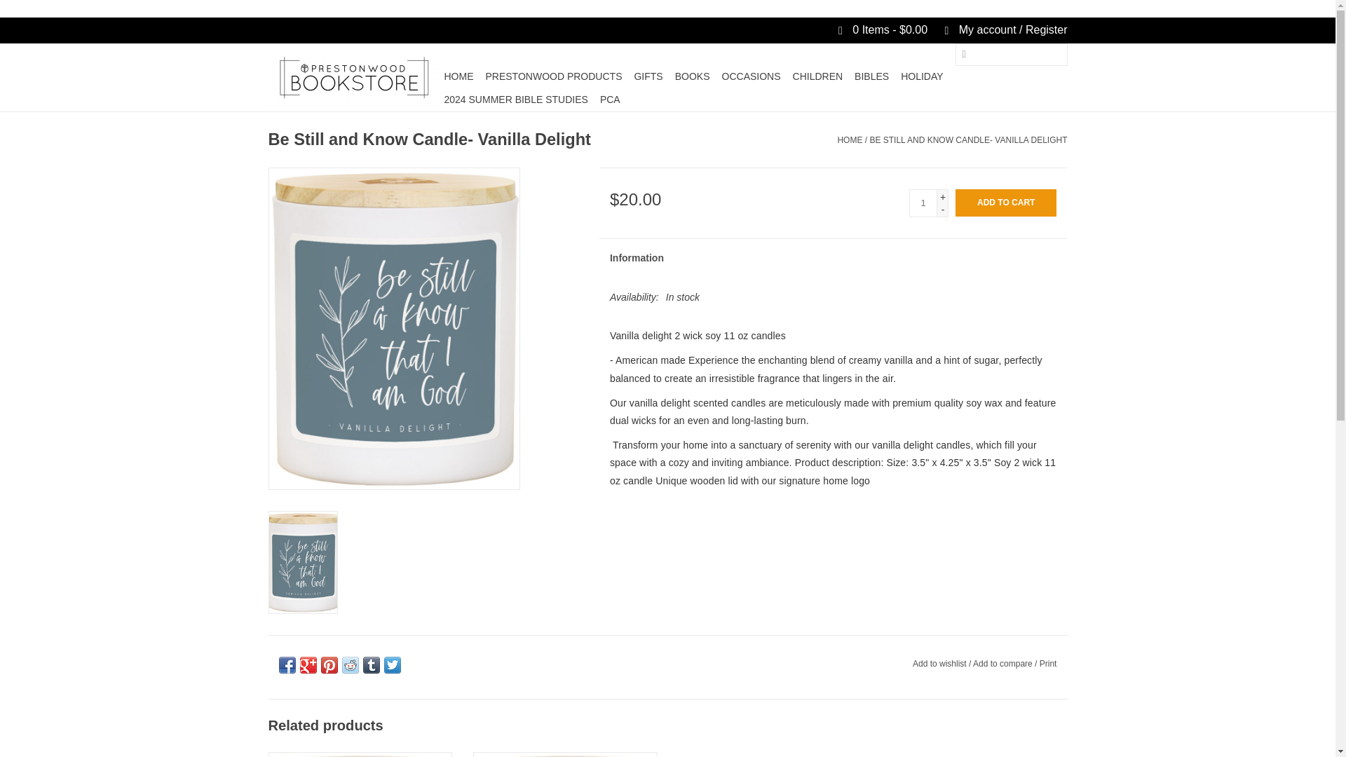 The image size is (1346, 757). I want to click on Cart, so click(876, 29).